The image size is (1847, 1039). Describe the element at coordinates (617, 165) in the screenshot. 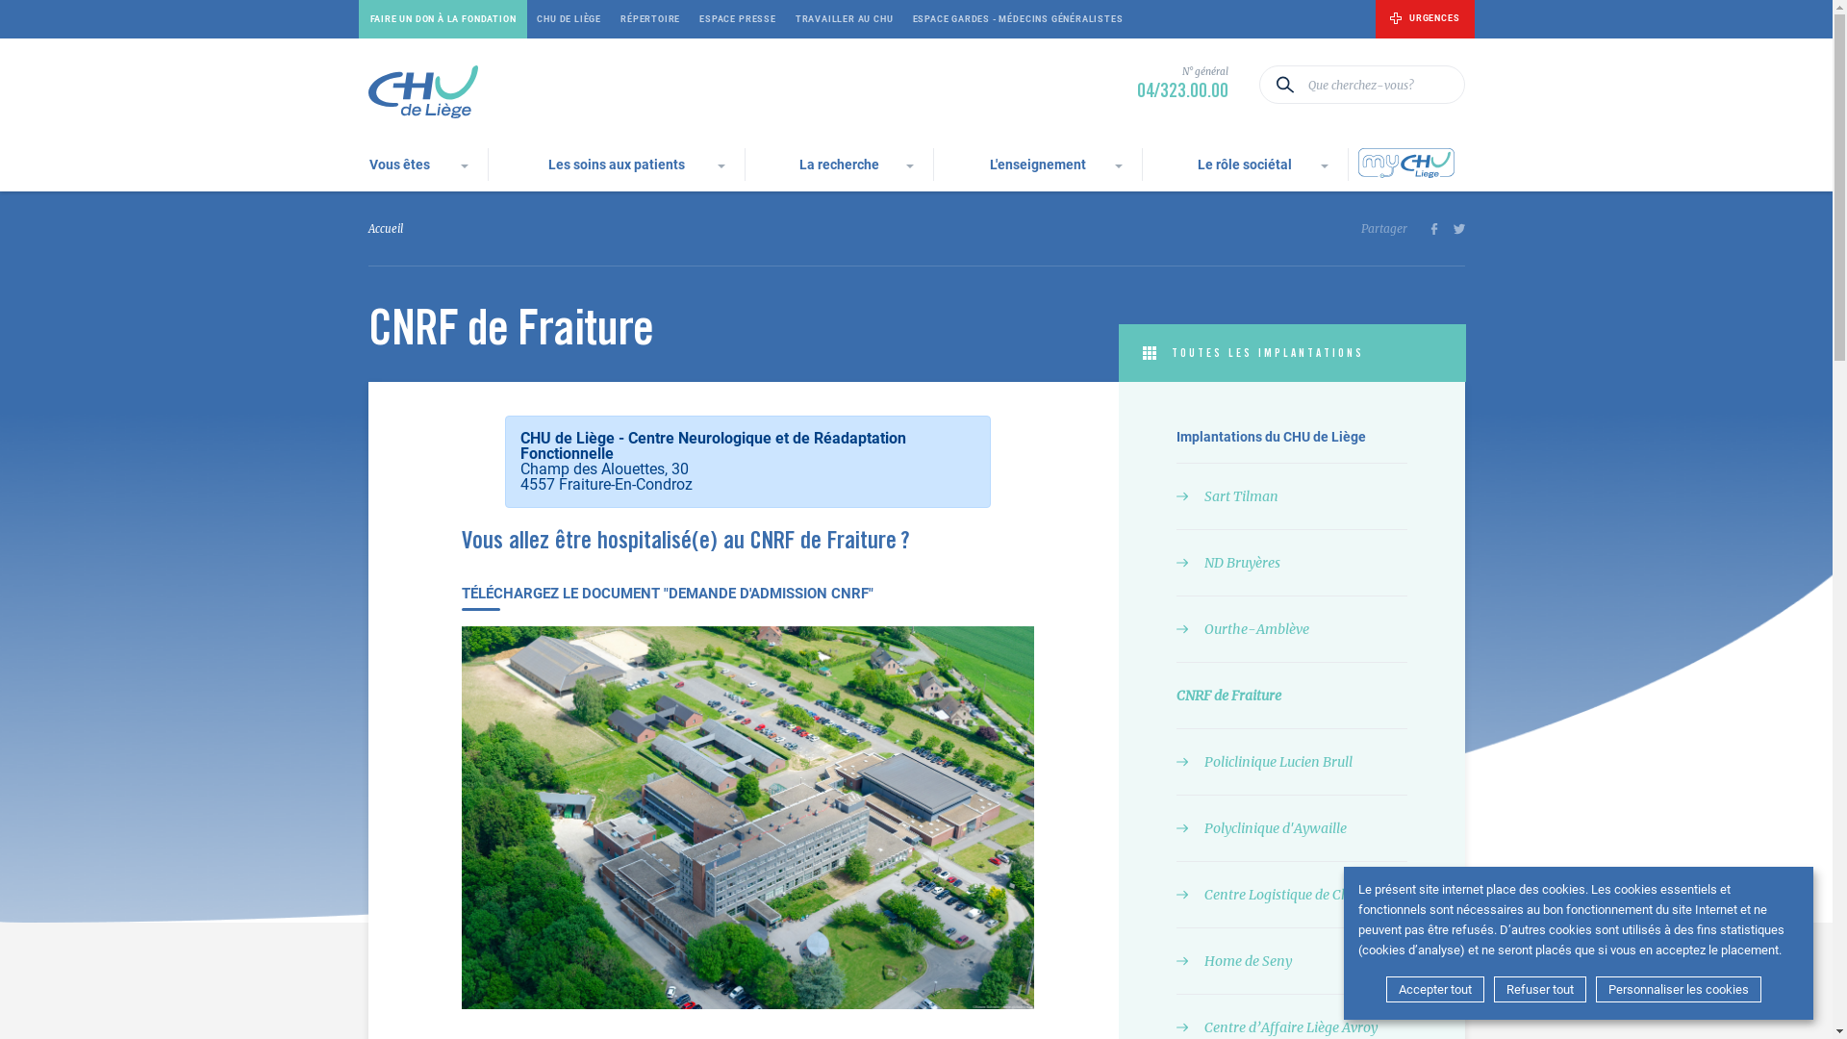

I see `Les soins aux patients` at that location.